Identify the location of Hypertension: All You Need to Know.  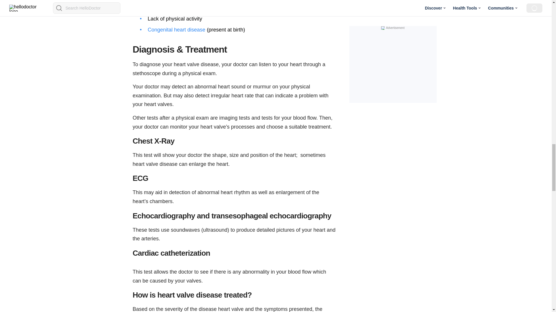
(163, 131).